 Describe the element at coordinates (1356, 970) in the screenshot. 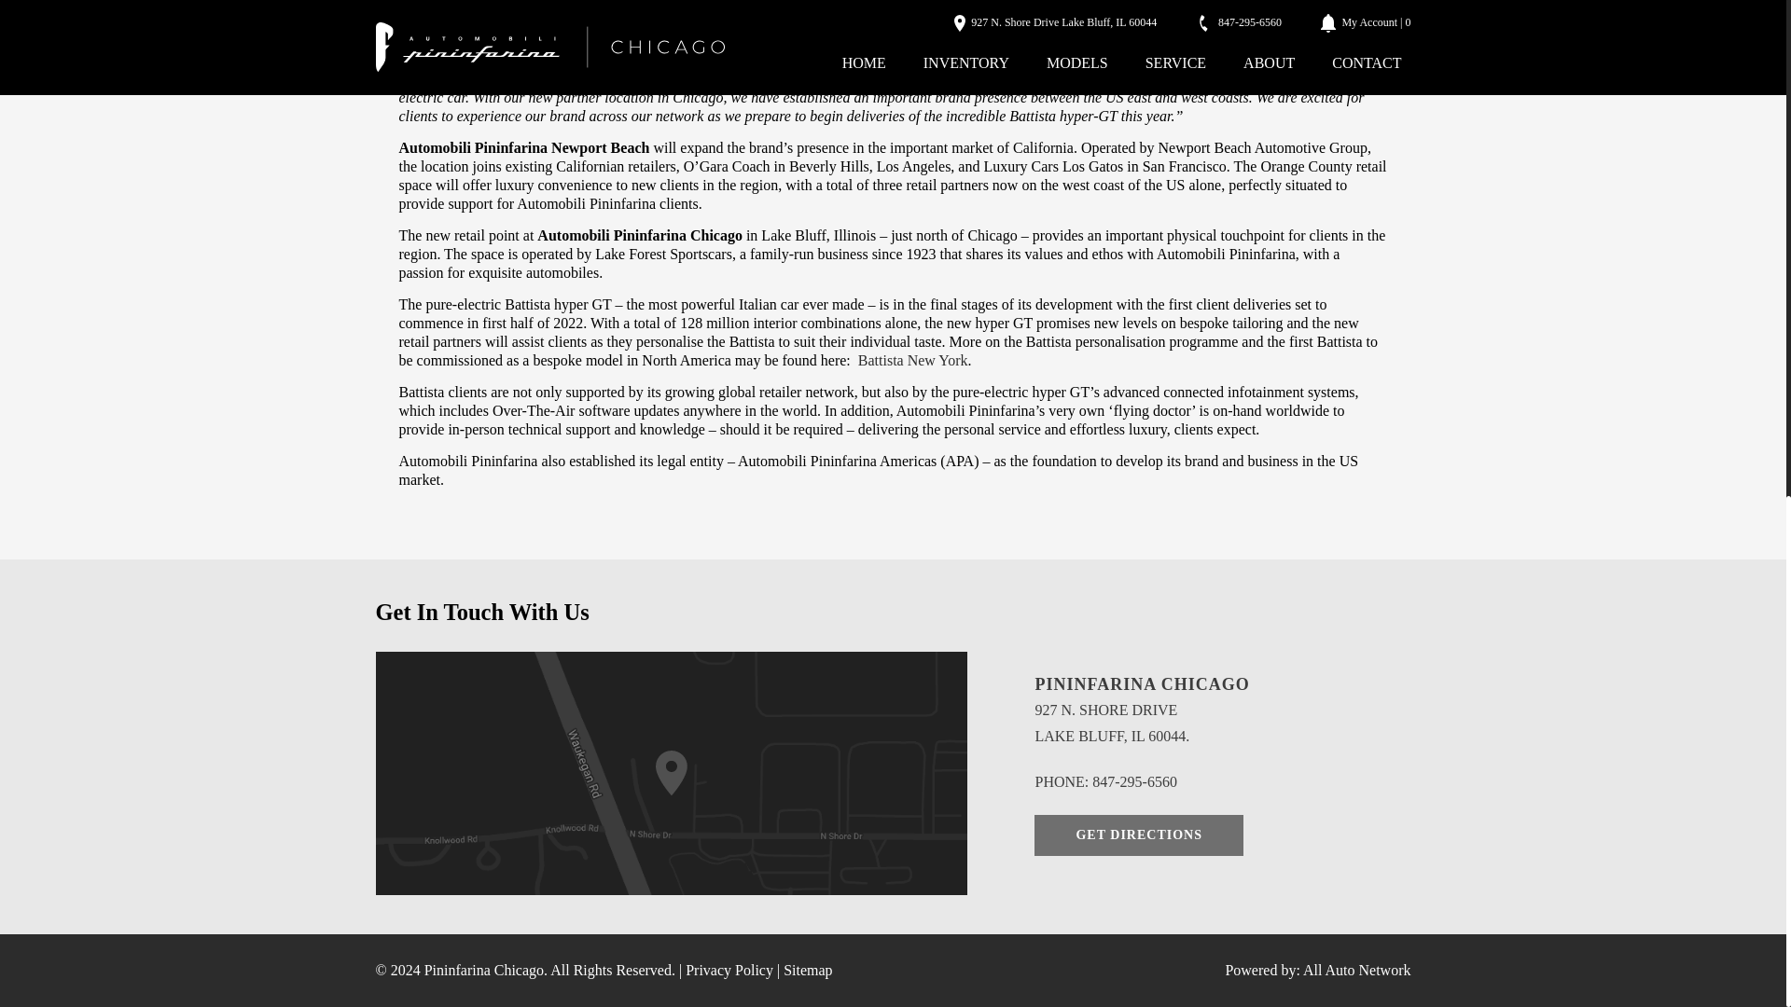

I see `All Auto Network` at that location.